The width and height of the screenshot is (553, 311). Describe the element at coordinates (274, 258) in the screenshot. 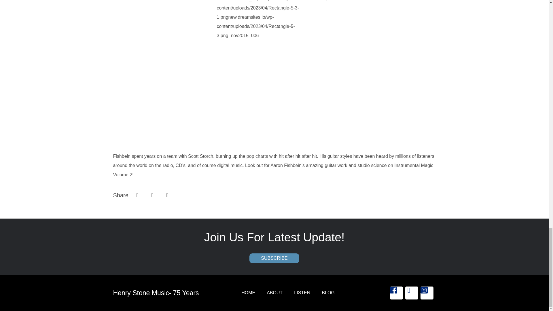

I see `SUBSCRIBE` at that location.